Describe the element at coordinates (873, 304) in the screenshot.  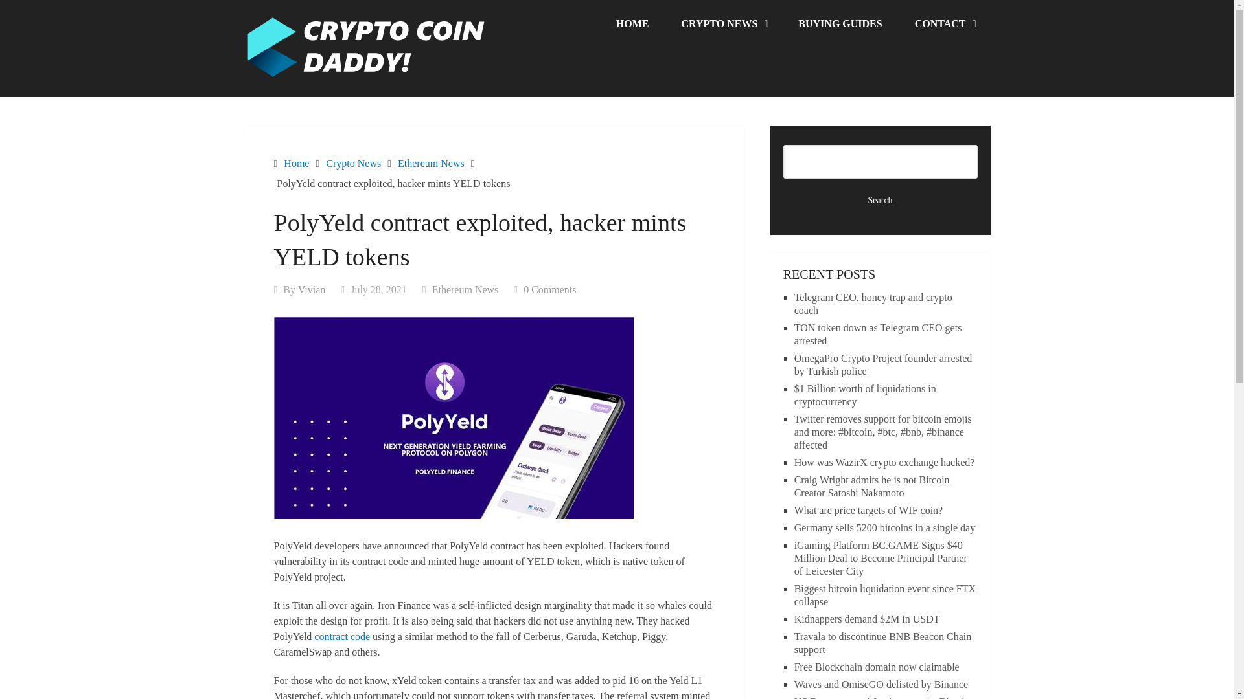
I see `Telegram CEO, honey trap and crypto coach` at that location.